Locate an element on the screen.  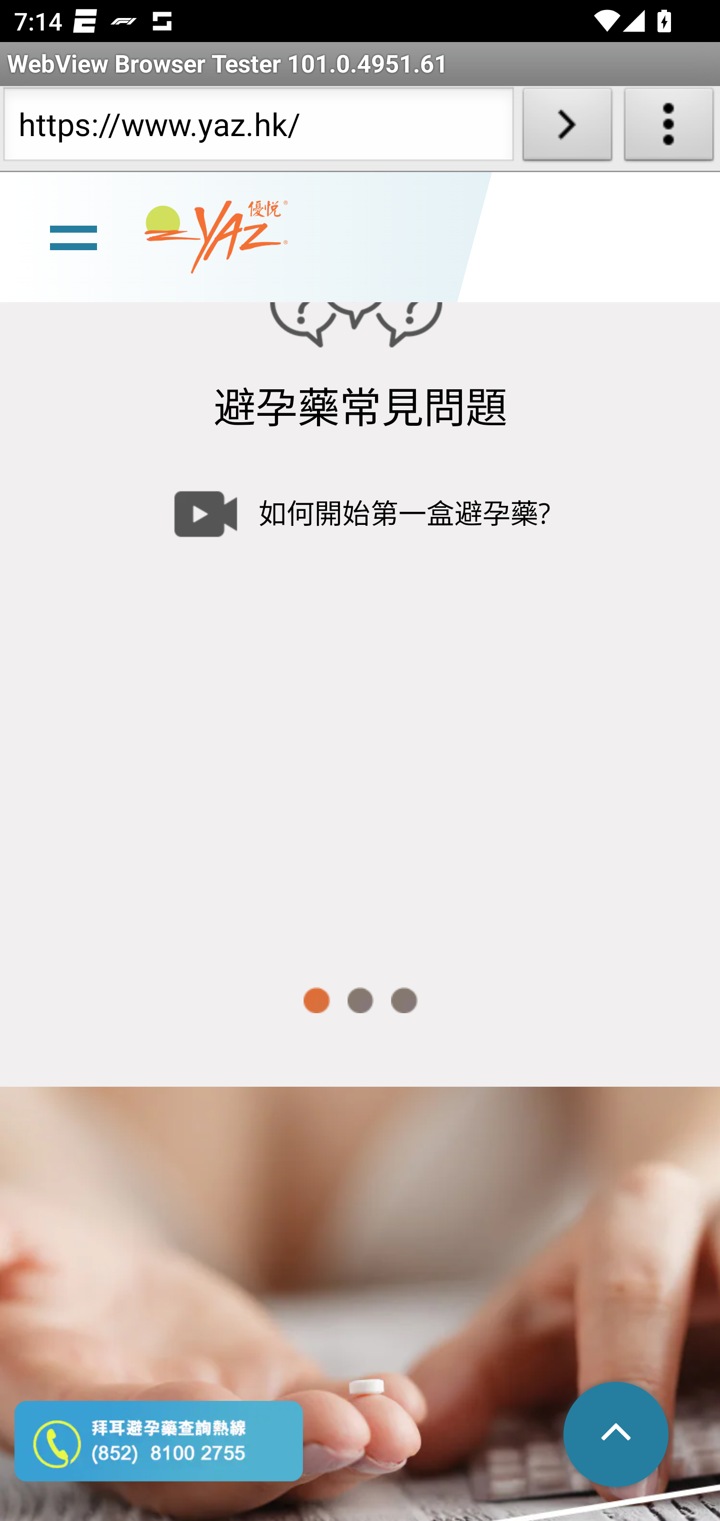
Load URL is located at coordinates (567, 128).